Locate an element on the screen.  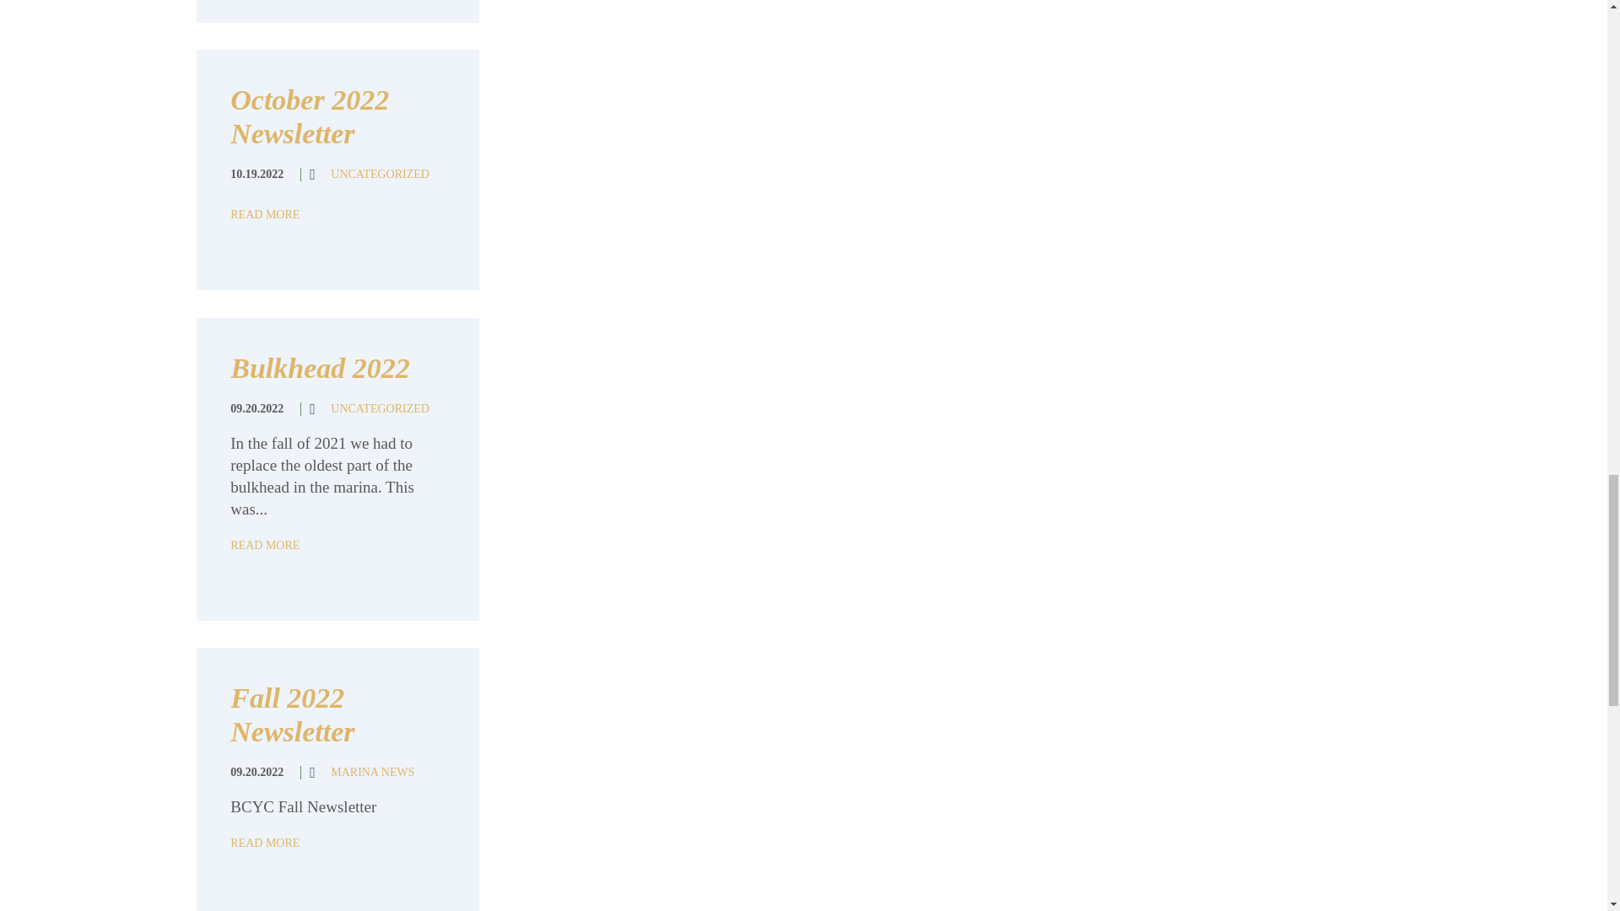
UNCATEGORIZED is located at coordinates (380, 174).